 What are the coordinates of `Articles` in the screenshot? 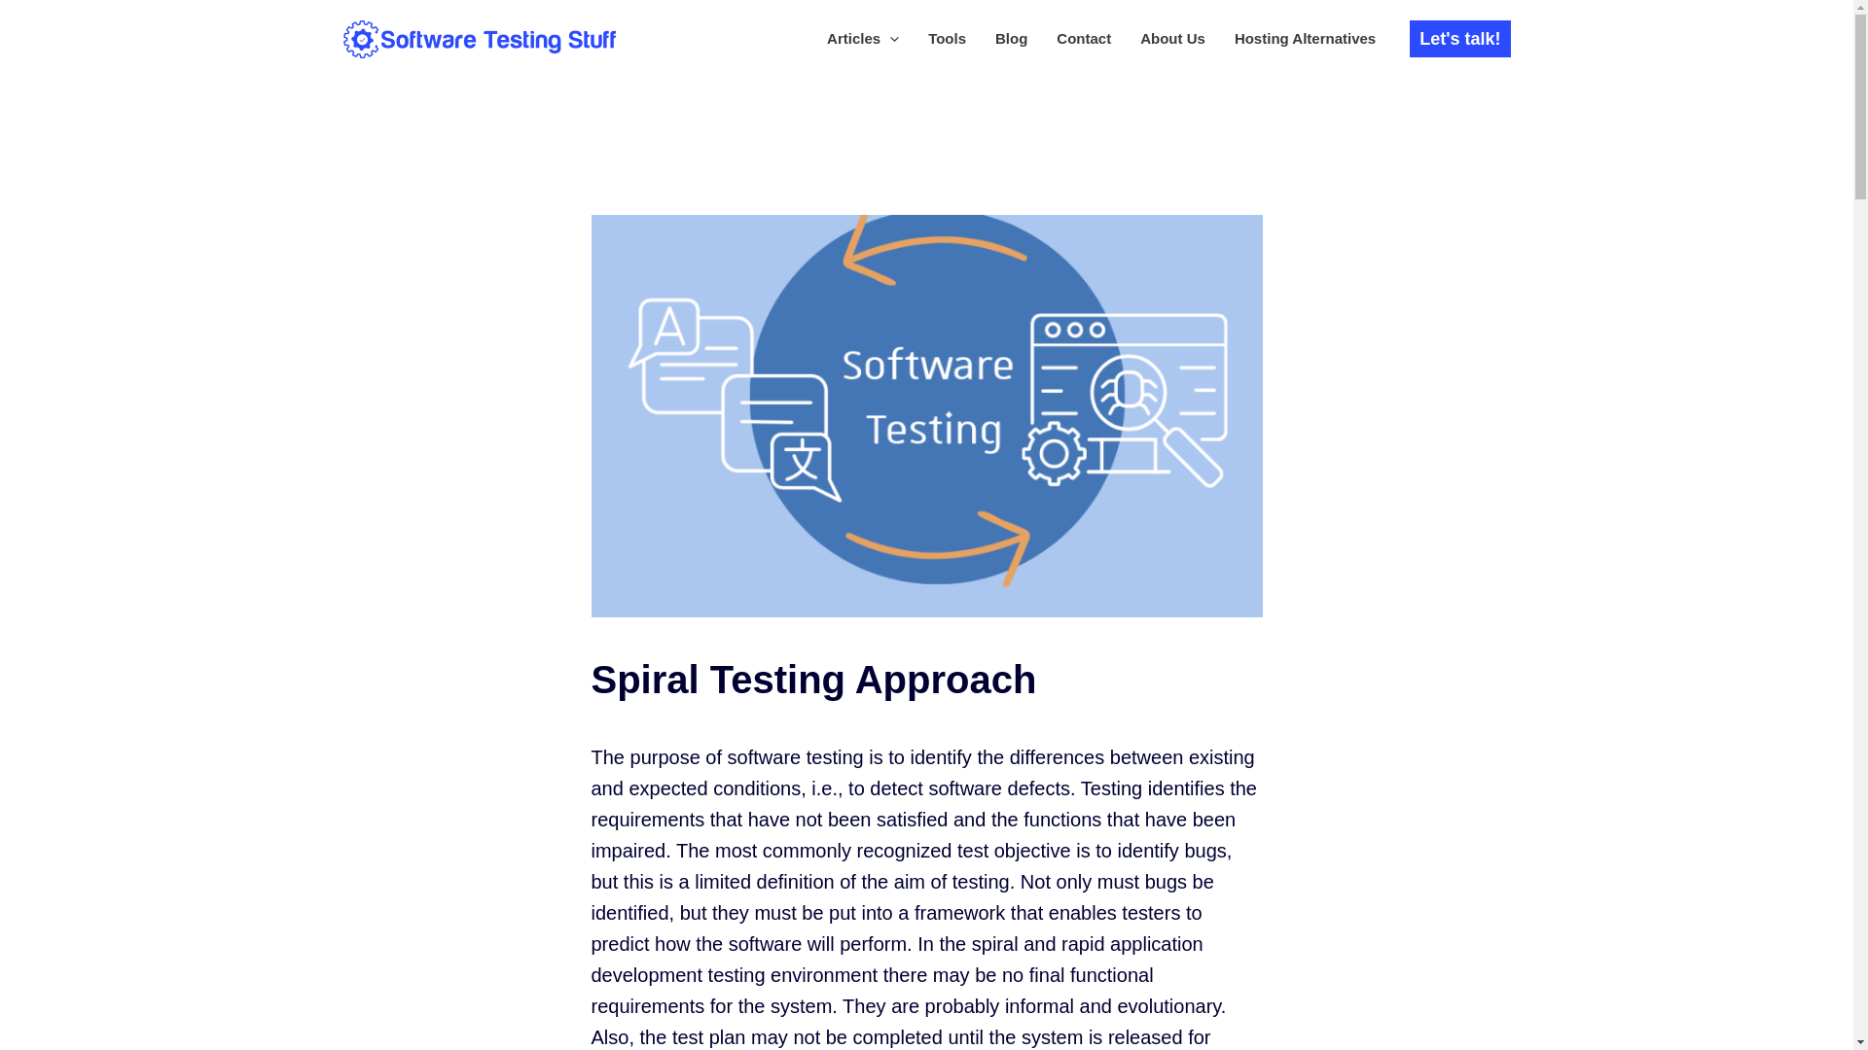 It's located at (862, 39).